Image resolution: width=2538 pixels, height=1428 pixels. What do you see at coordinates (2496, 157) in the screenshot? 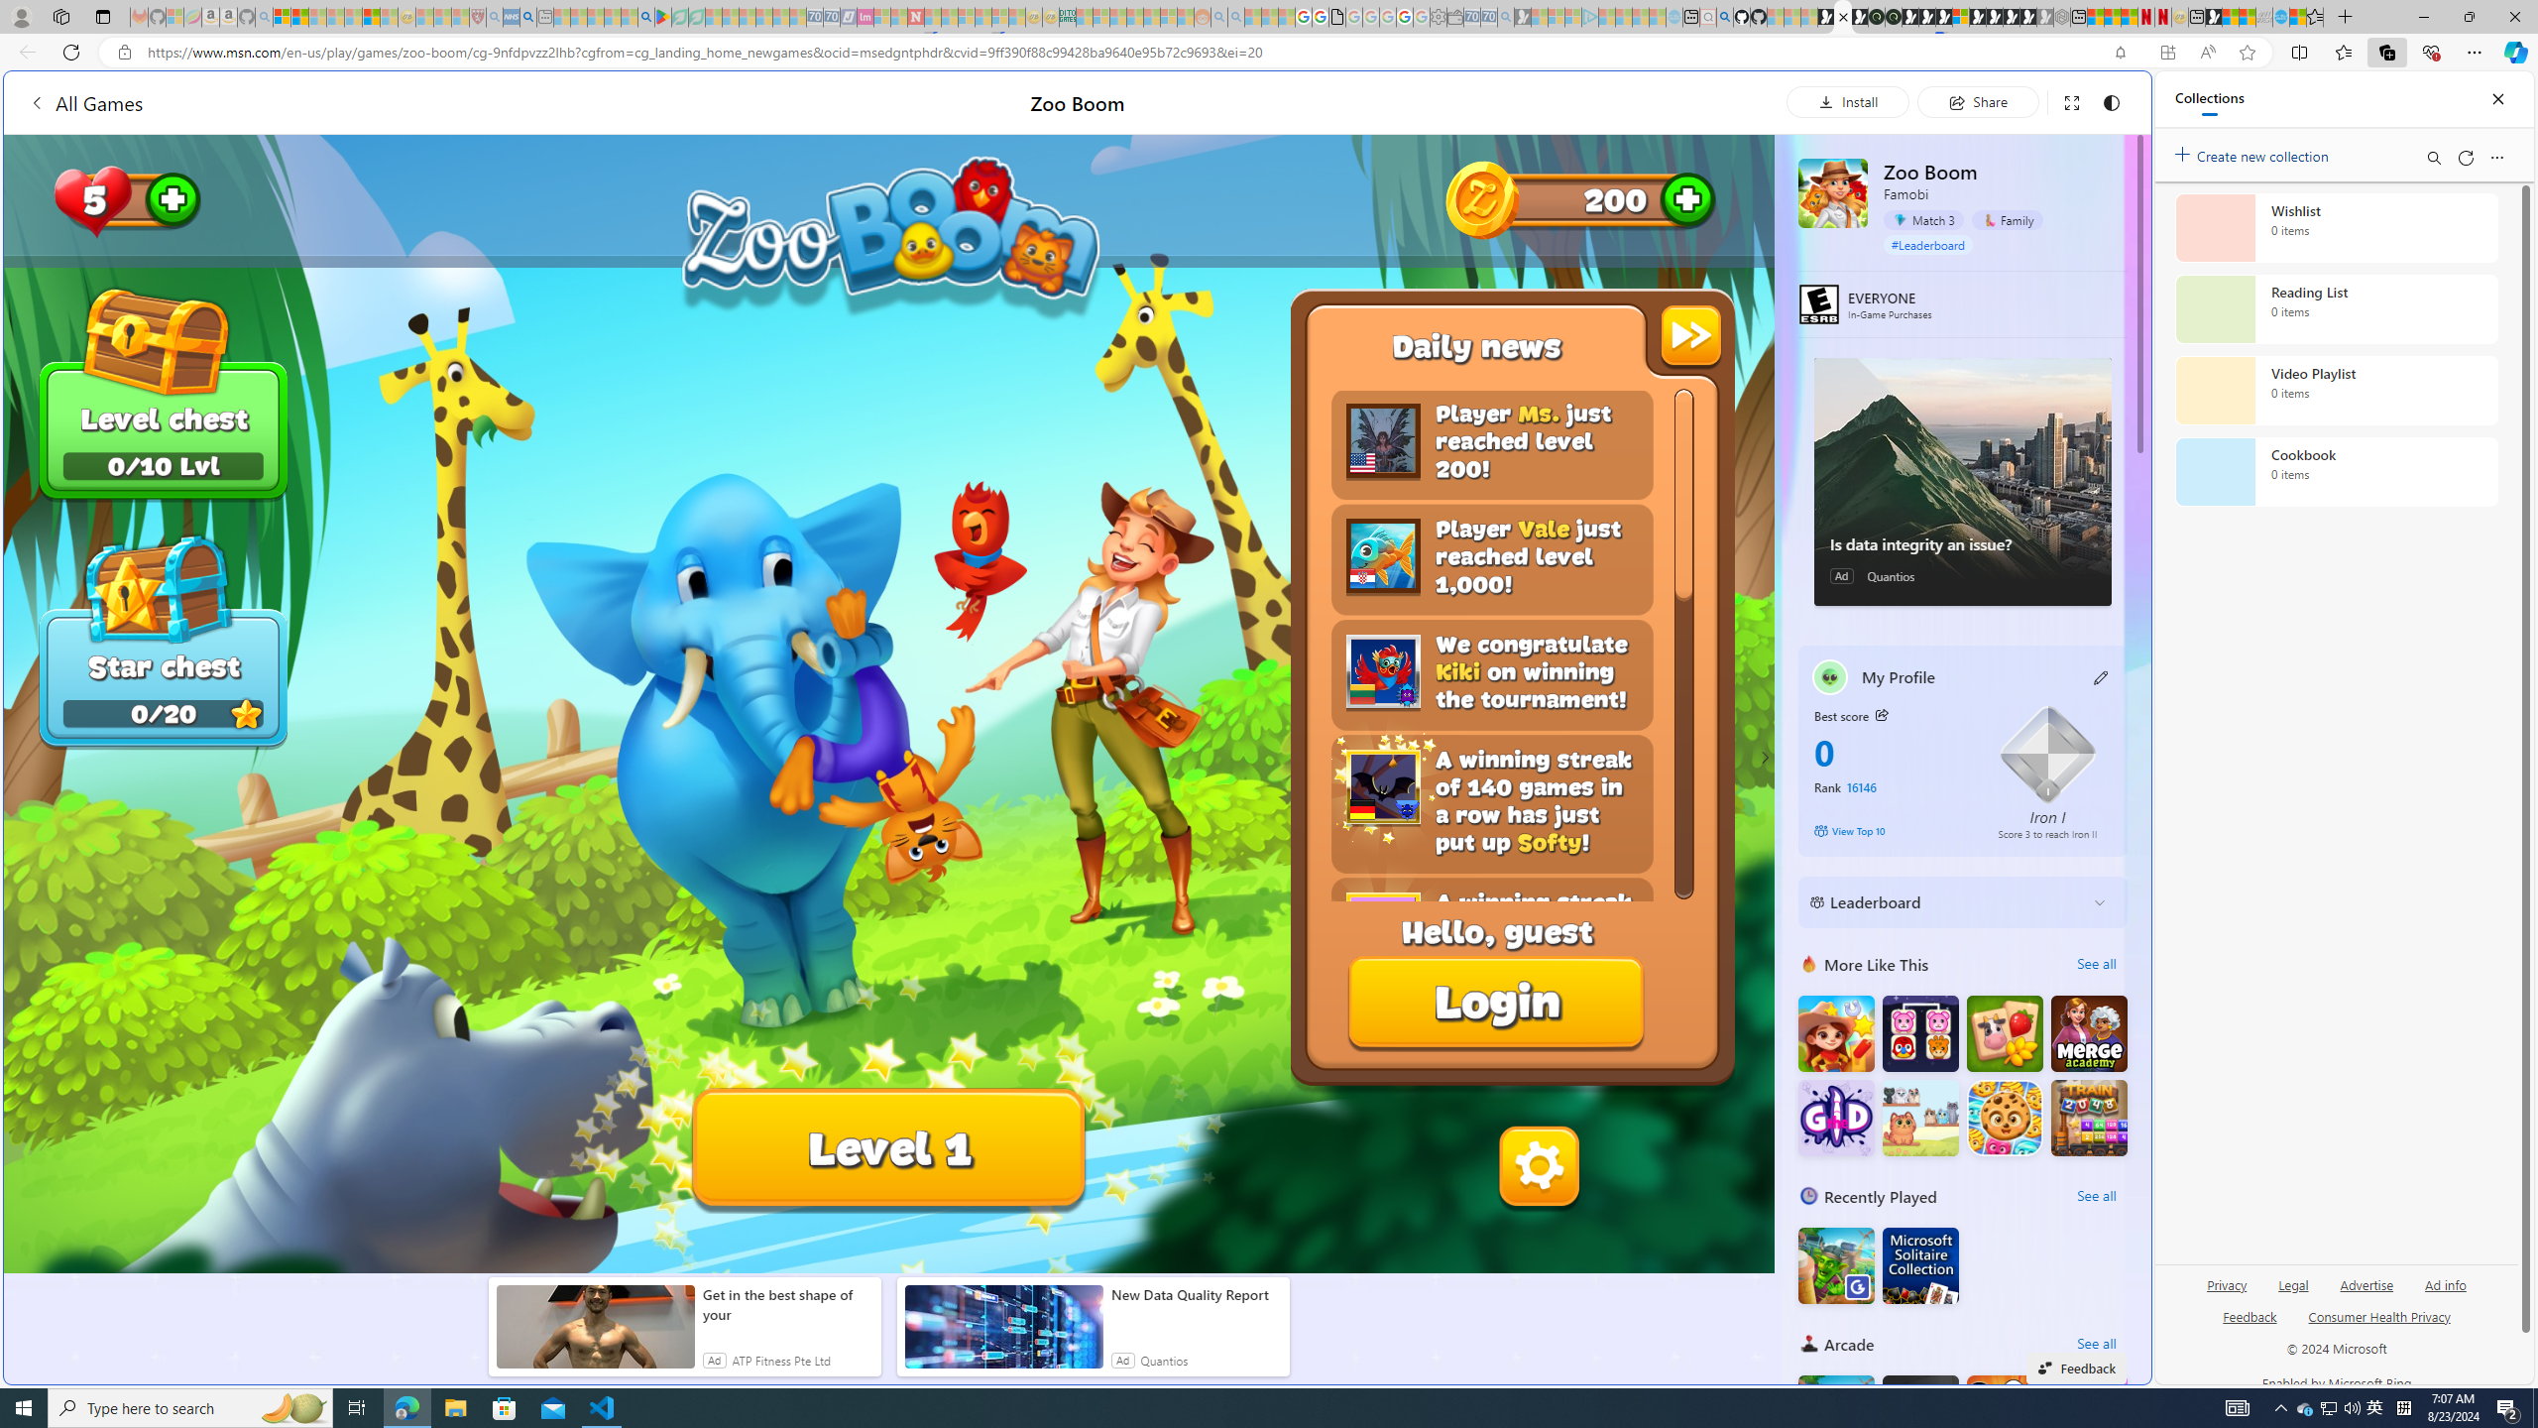
I see `More options menu` at bounding box center [2496, 157].